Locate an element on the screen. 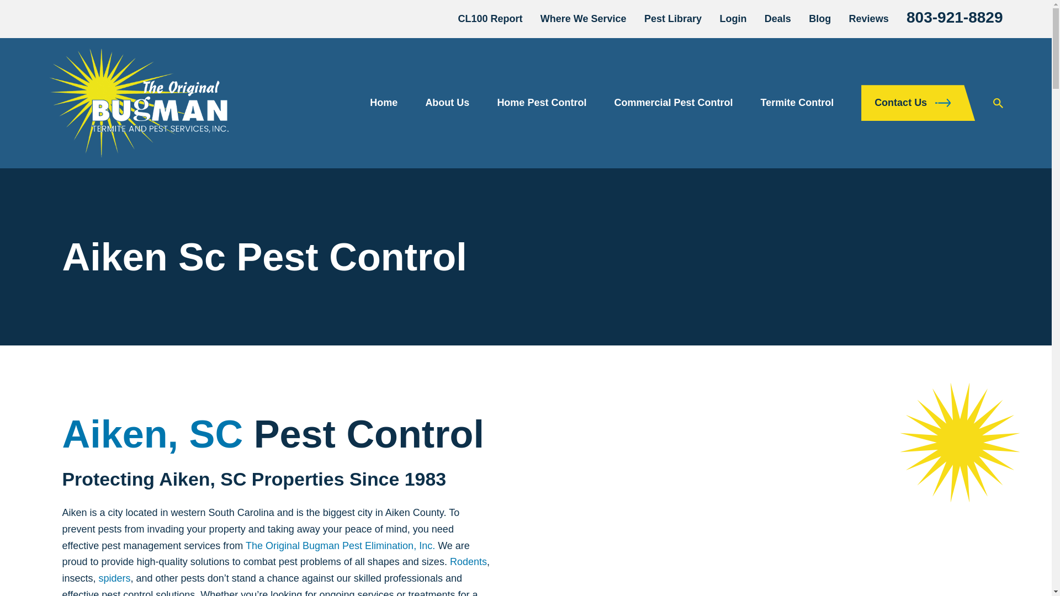 The image size is (1060, 596). Reviews is located at coordinates (869, 19).